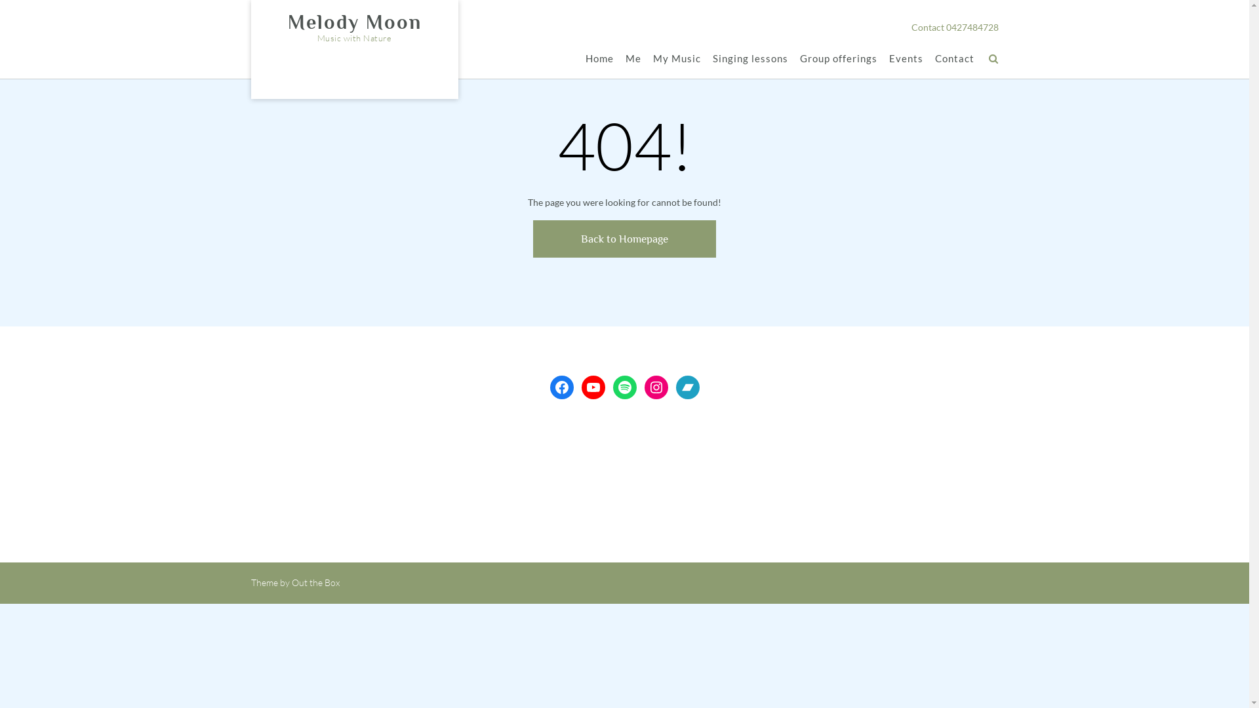 This screenshot has height=708, width=1259. I want to click on Melody Moon, so click(354, 22).